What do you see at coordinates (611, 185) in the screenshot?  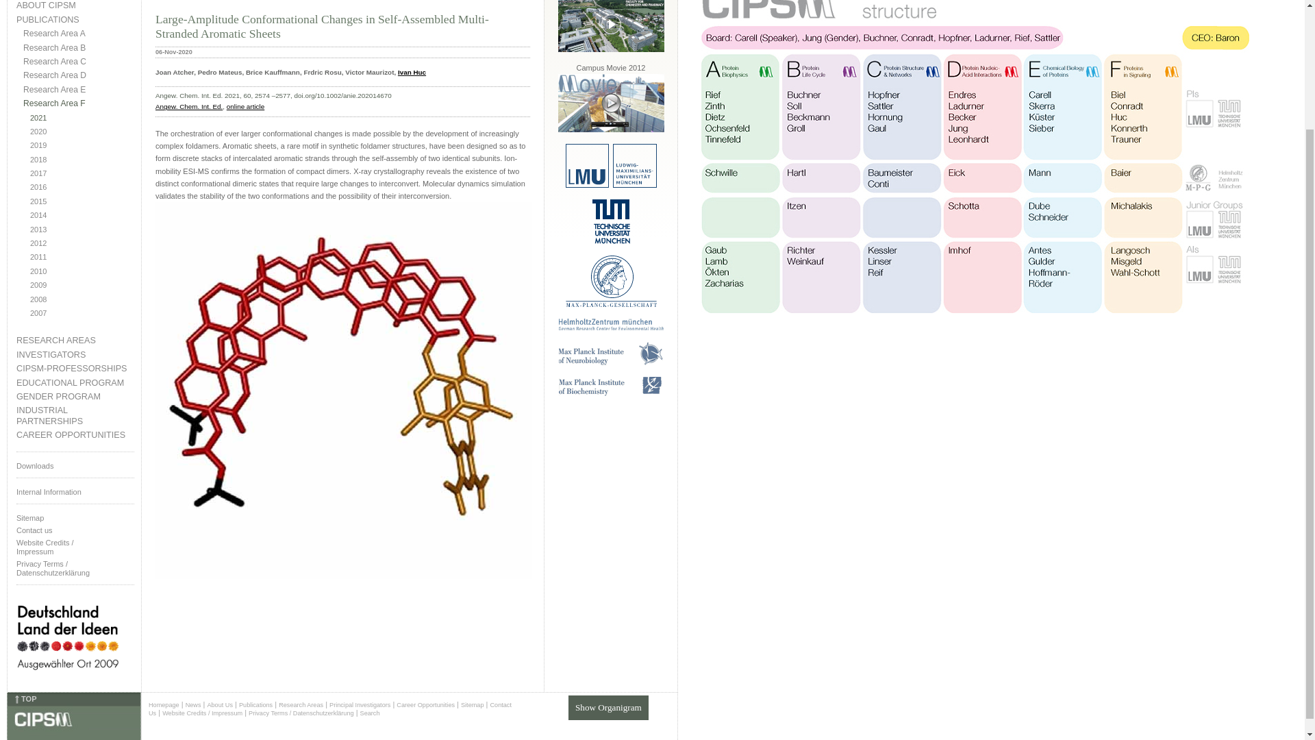 I see `LMUexcellent` at bounding box center [611, 185].